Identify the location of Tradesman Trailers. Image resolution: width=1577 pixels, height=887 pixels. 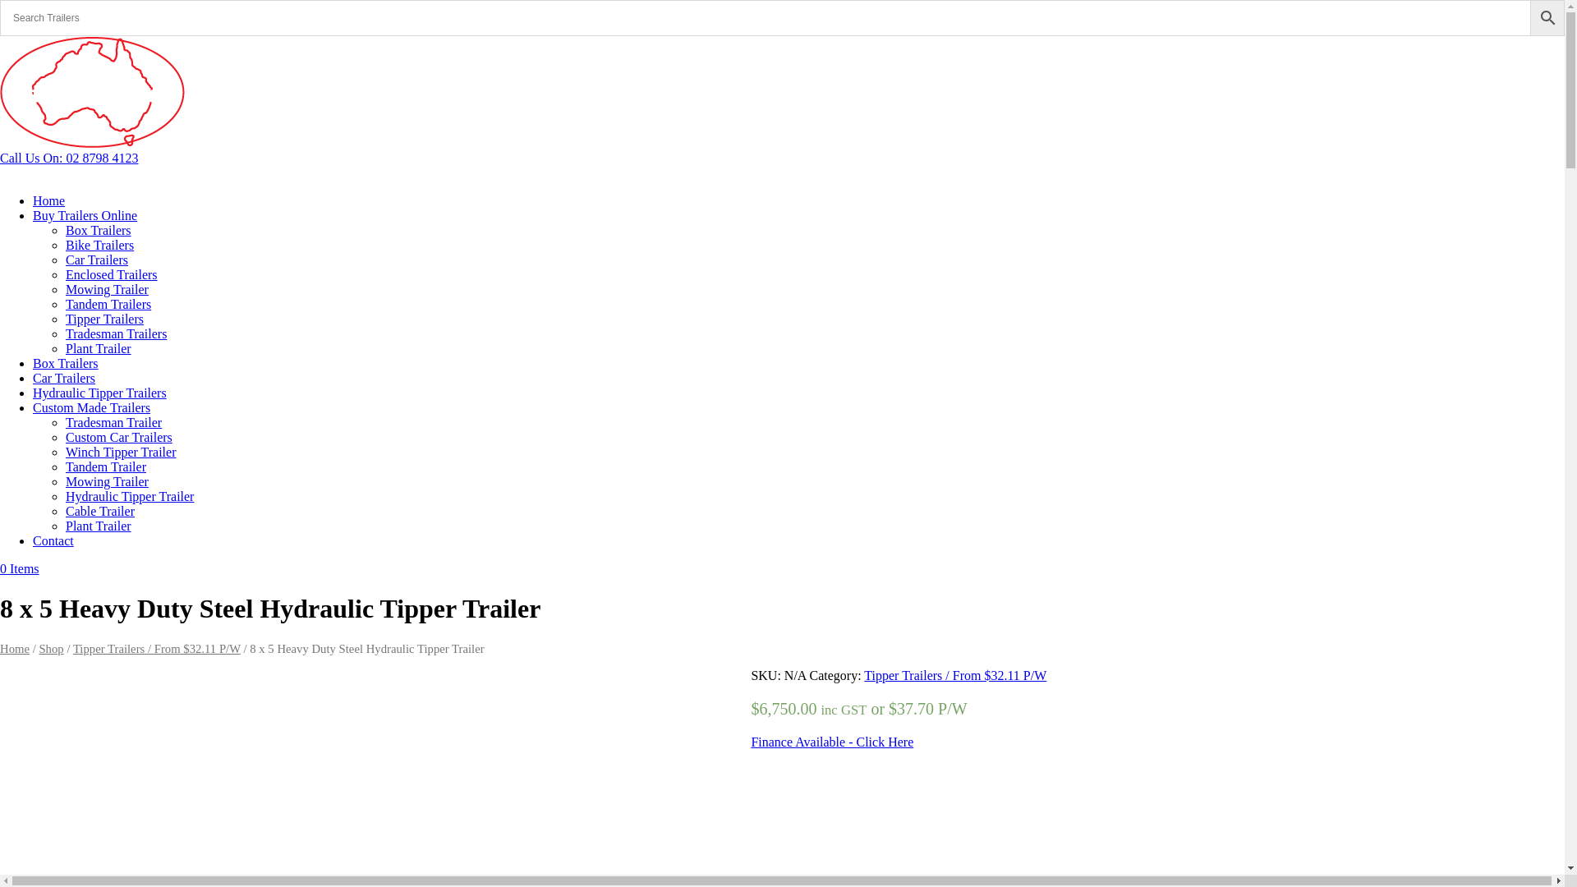
(117, 333).